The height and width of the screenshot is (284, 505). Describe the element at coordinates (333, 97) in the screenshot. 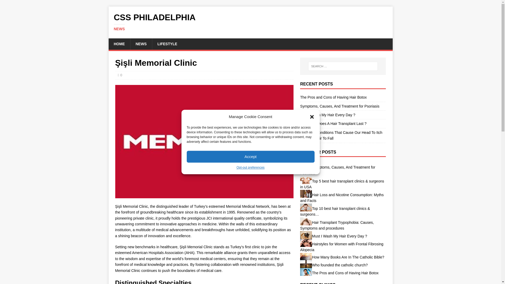

I see `The Pros and Cons of Having Hair Botox` at that location.